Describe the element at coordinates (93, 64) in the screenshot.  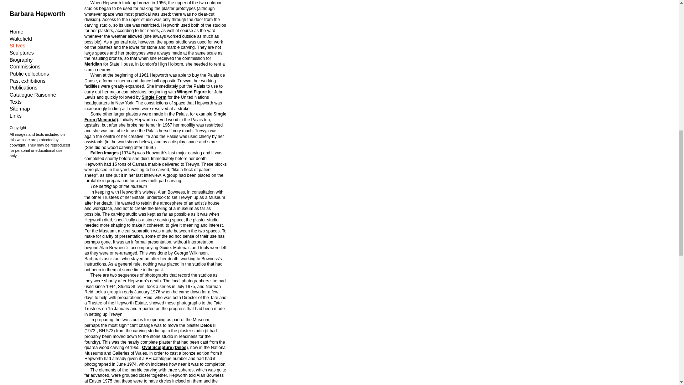
I see `Meridian` at that location.